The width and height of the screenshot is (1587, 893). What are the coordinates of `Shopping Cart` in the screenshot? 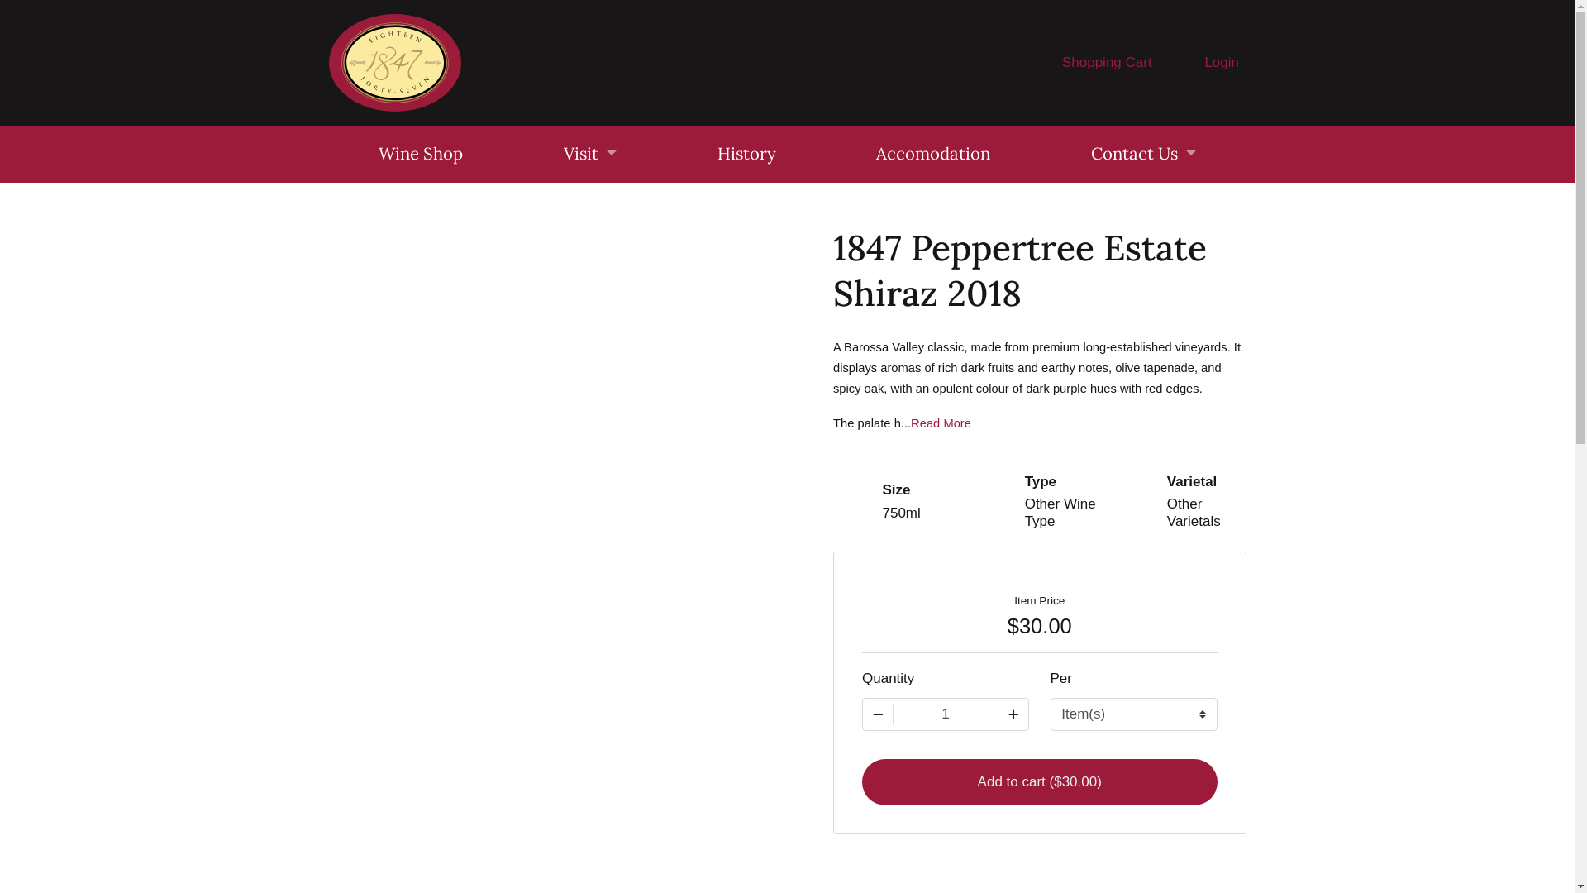 It's located at (1088, 63).